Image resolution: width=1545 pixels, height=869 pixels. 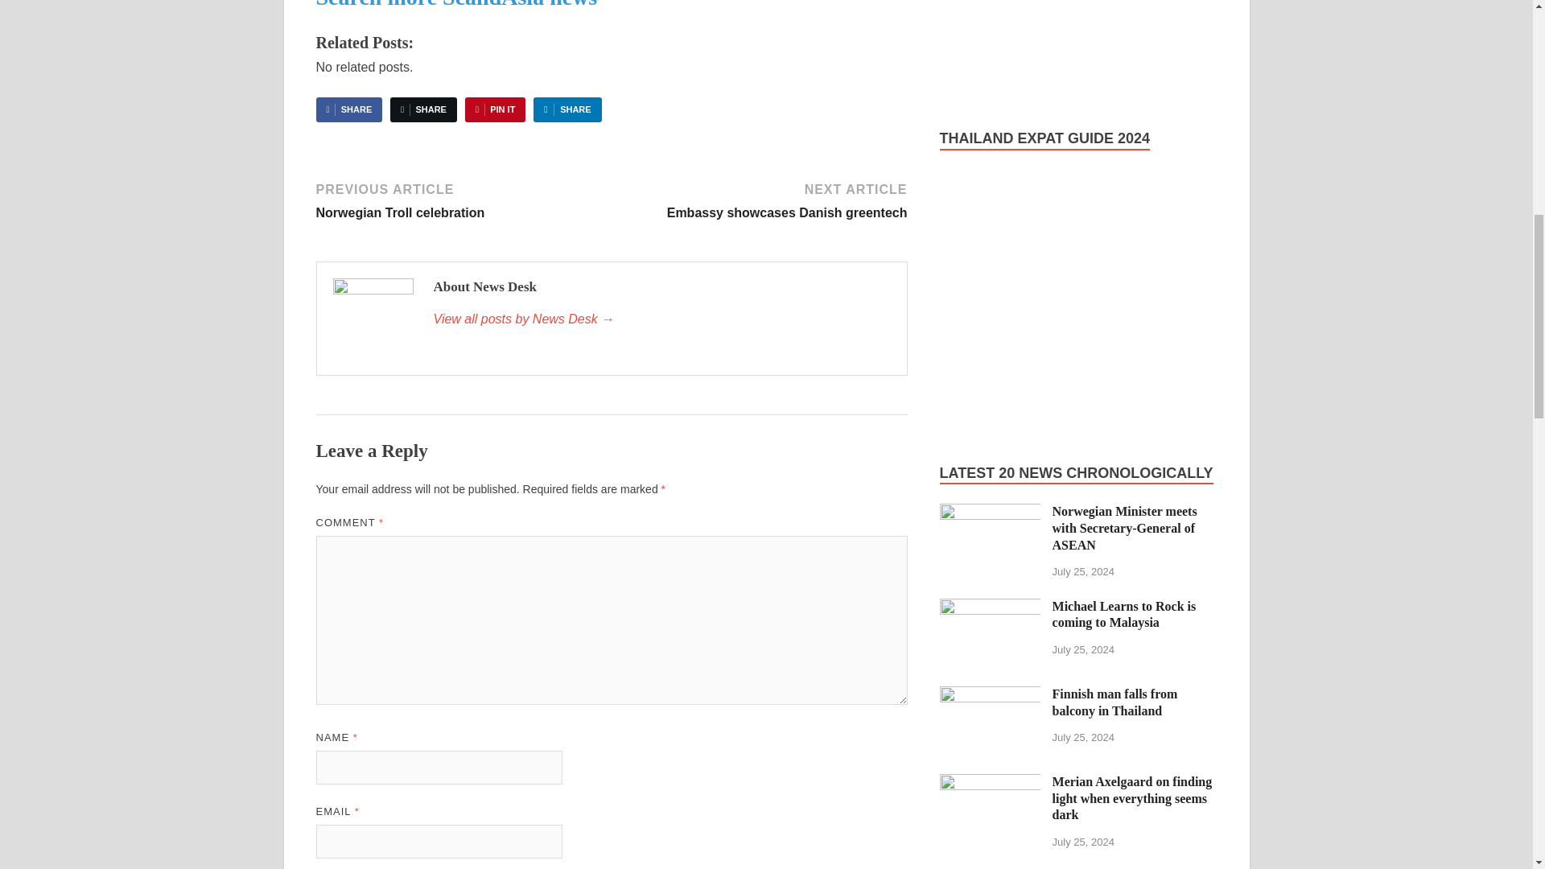 I want to click on Merian Axelgaard on finding light when everything seems dark, so click(x=990, y=783).